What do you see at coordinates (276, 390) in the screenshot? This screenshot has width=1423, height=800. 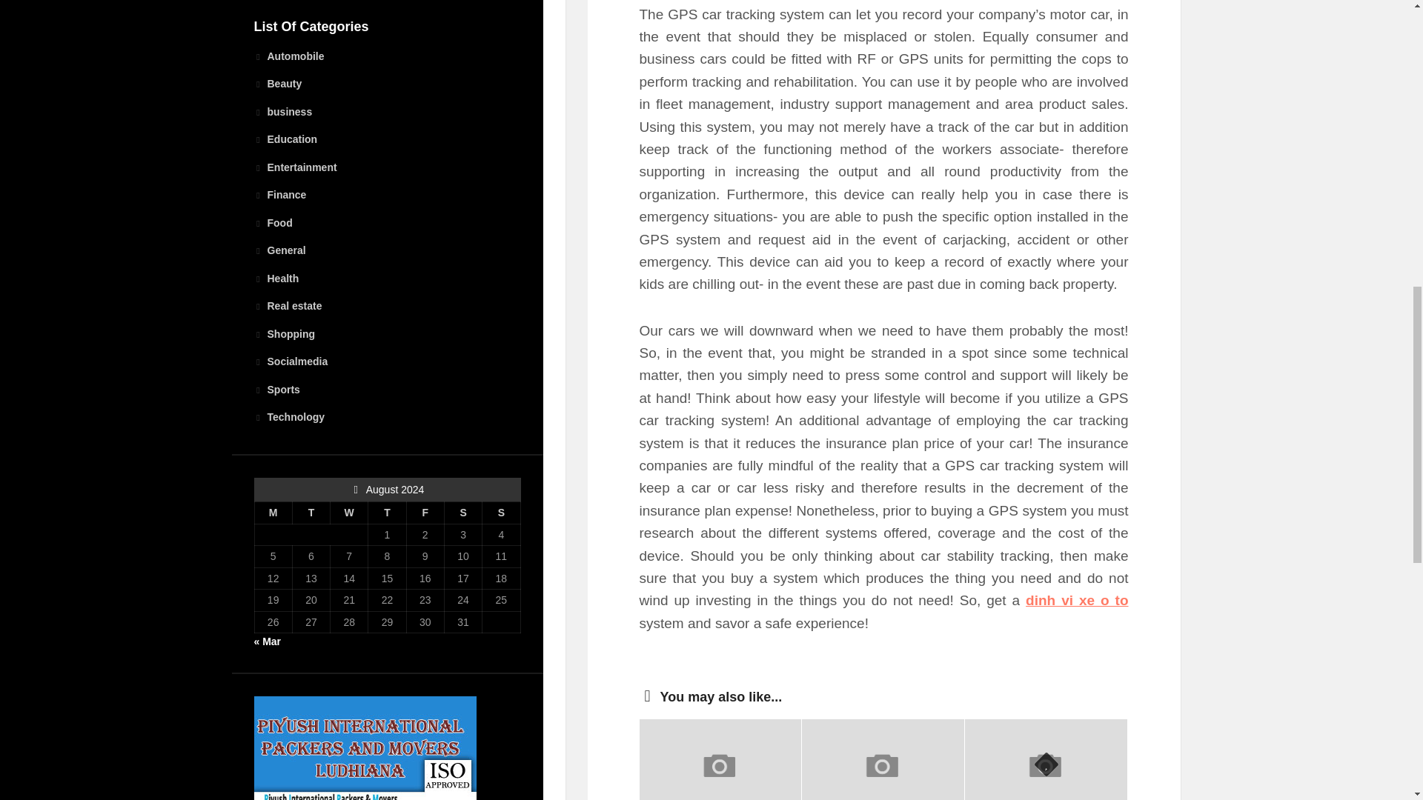 I see `Sports` at bounding box center [276, 390].